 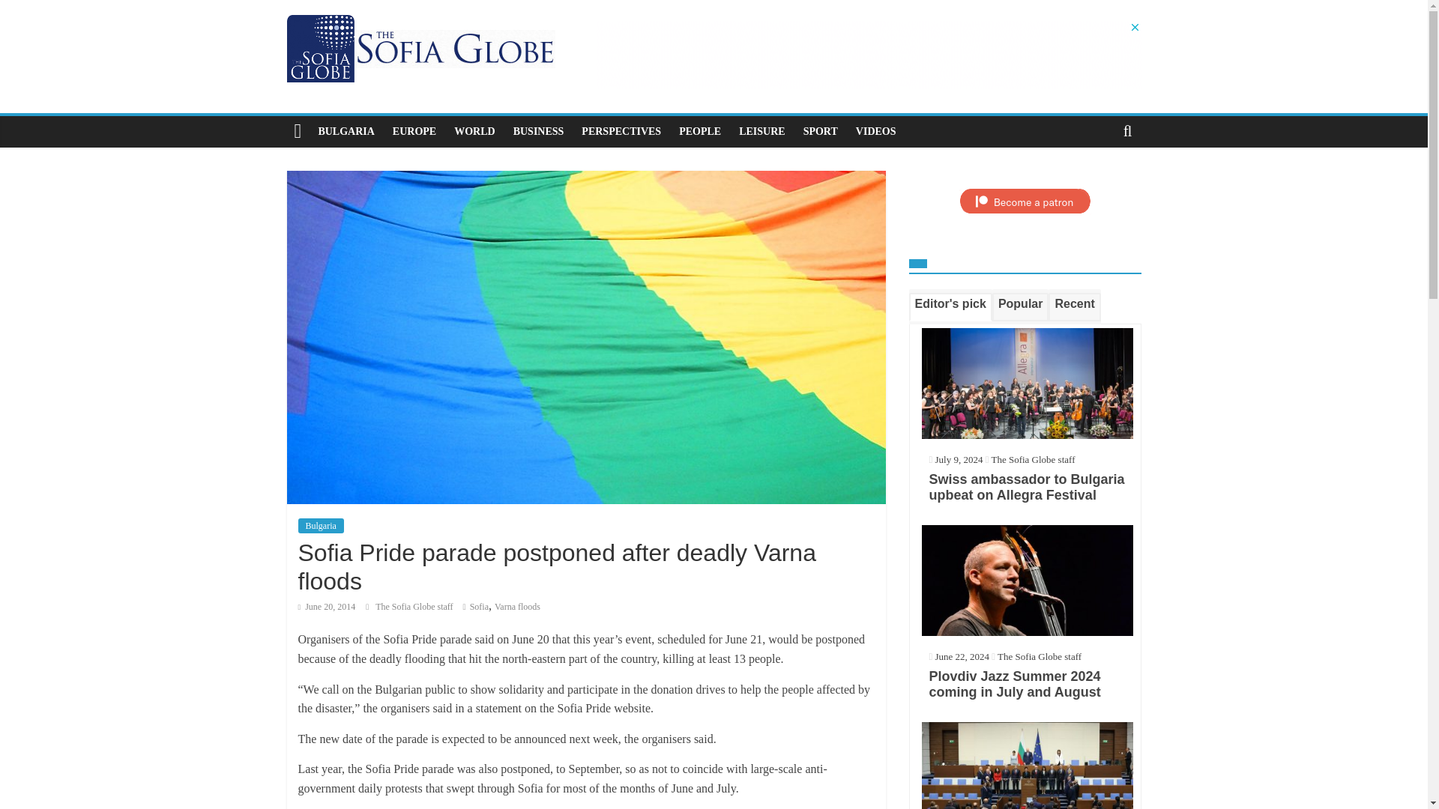 What do you see at coordinates (327, 607) in the screenshot?
I see `June 20, 2014` at bounding box center [327, 607].